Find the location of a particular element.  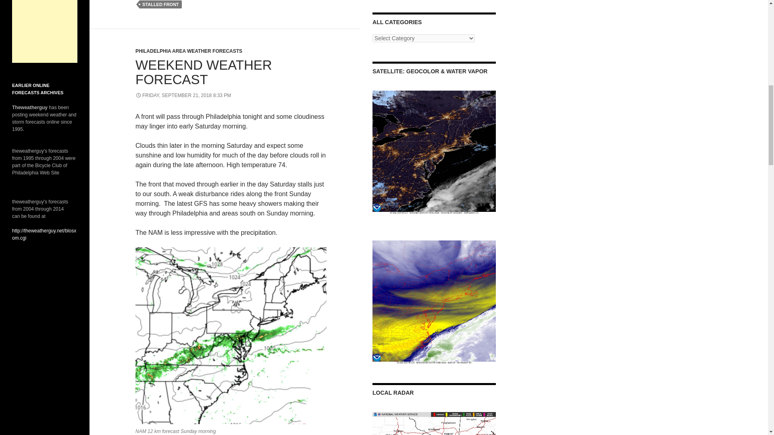

Advertisement is located at coordinates (45, 31).